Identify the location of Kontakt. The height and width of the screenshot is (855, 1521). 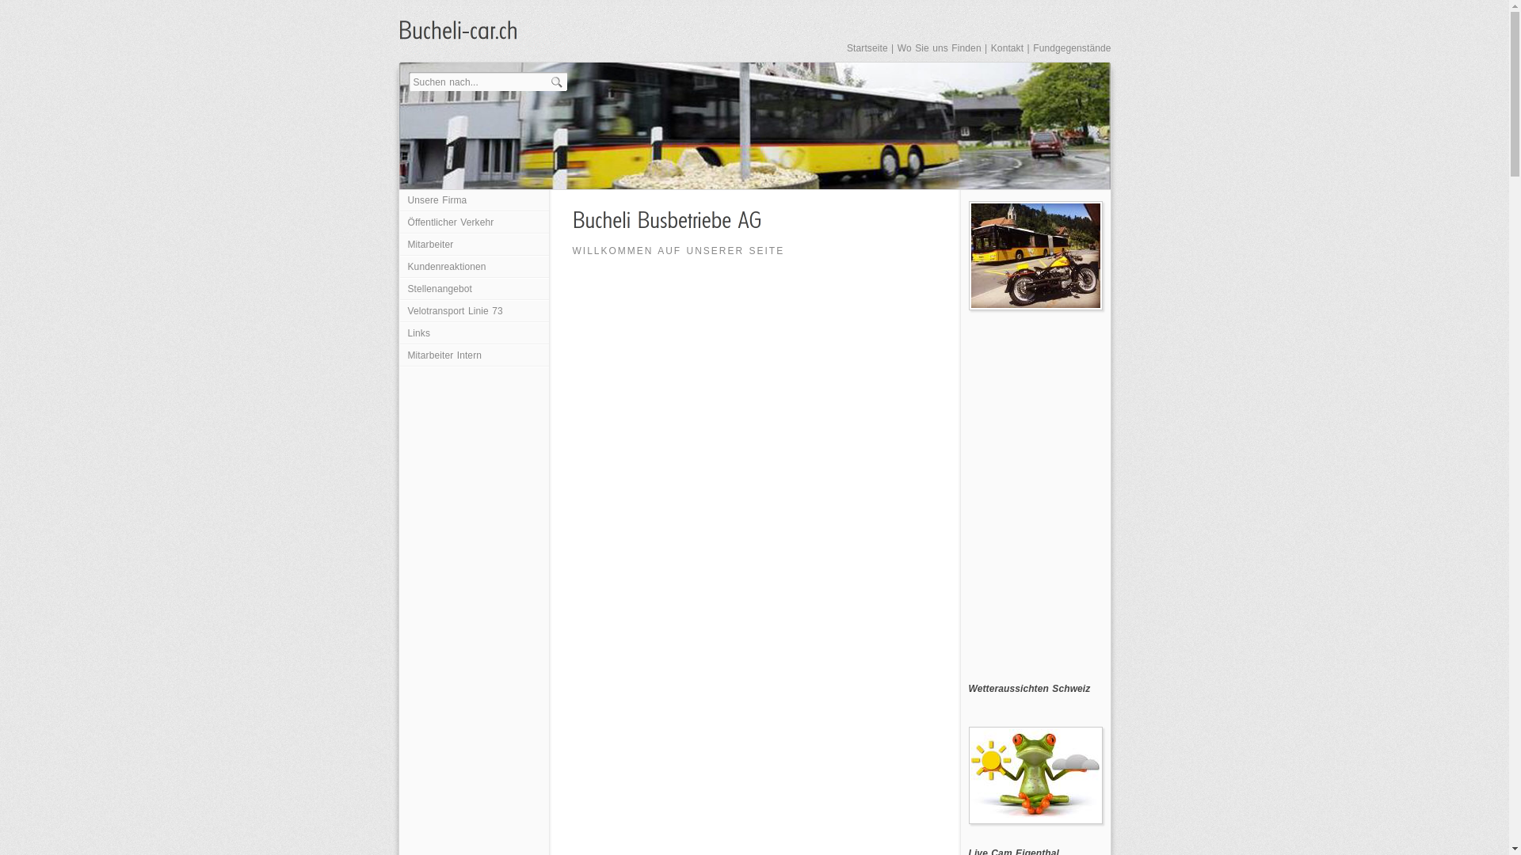
(1008, 48).